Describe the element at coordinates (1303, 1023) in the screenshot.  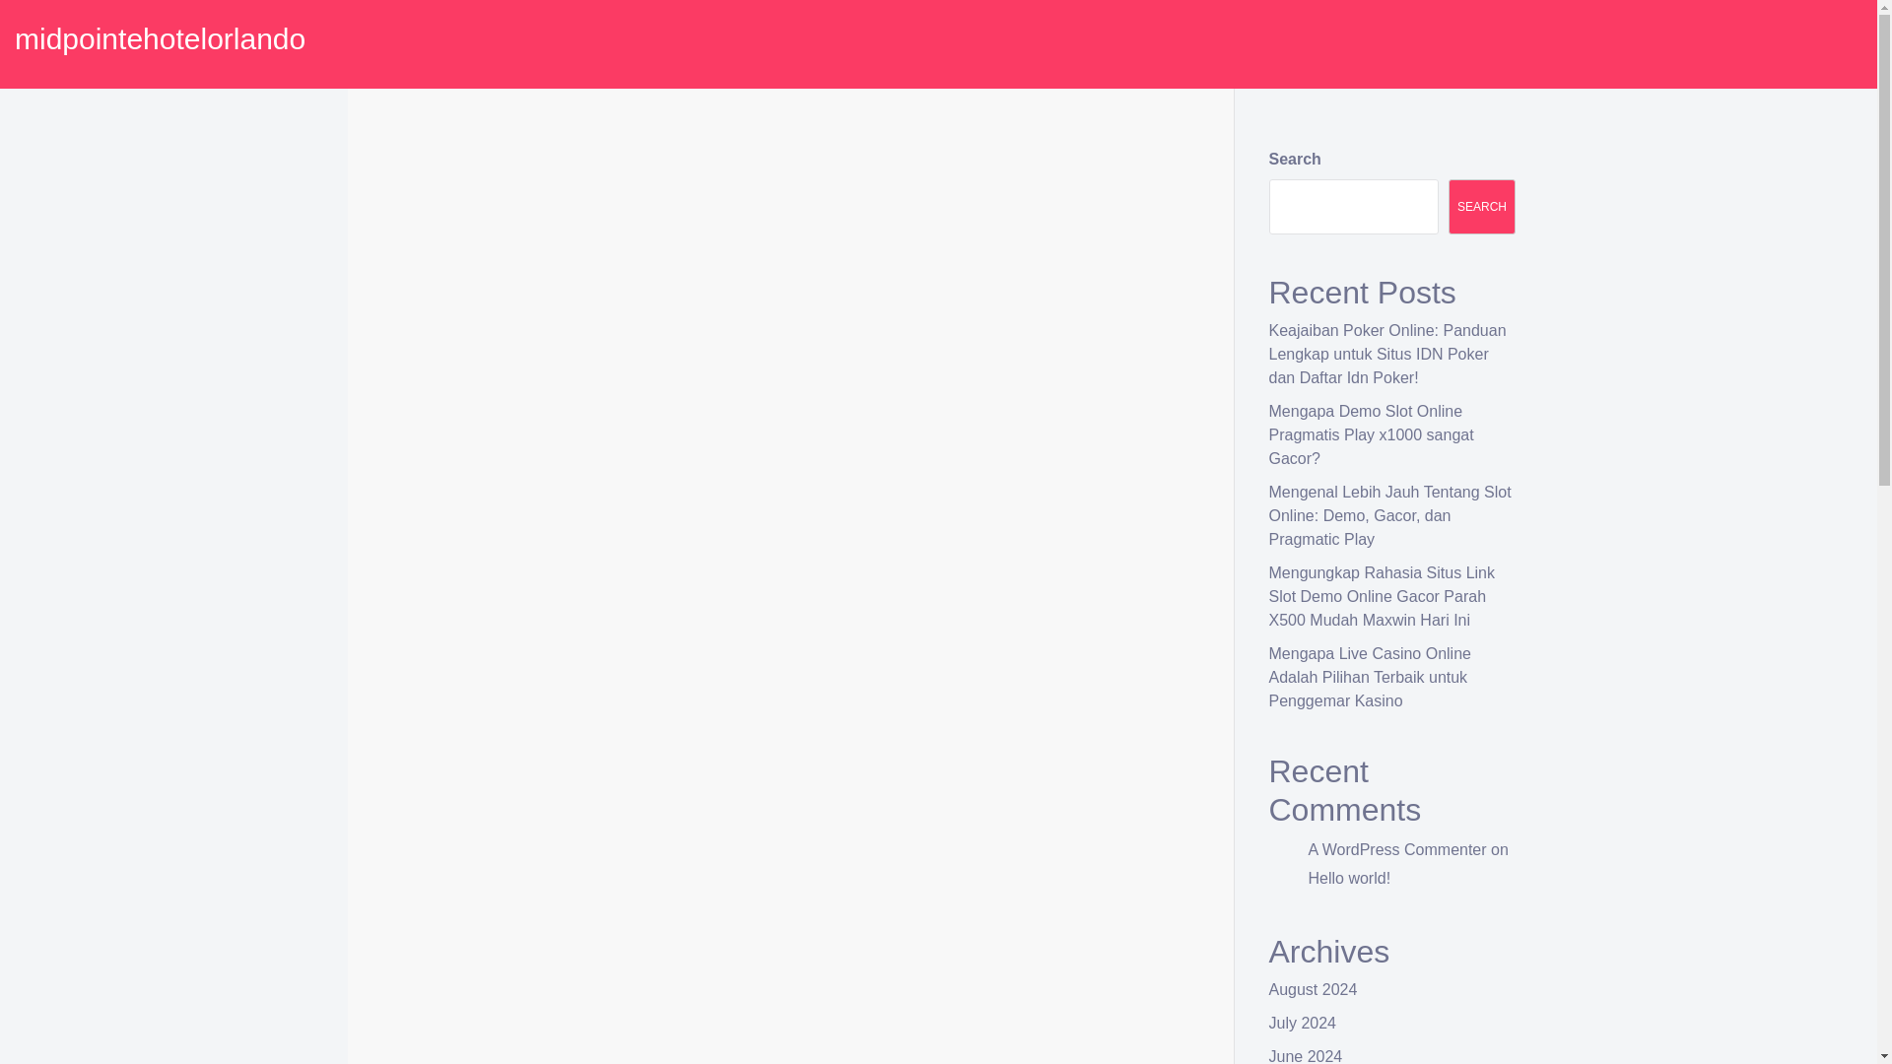
I see `July 2024` at that location.